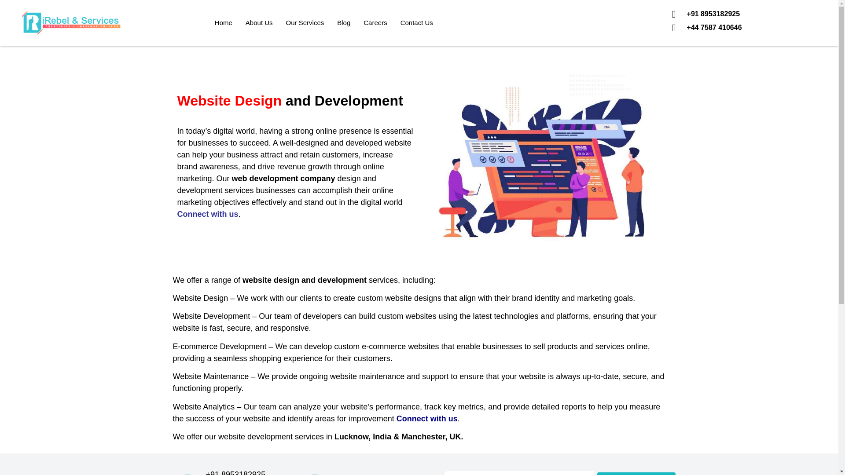 This screenshot has width=845, height=475. Describe the element at coordinates (207, 214) in the screenshot. I see `Connect with us` at that location.